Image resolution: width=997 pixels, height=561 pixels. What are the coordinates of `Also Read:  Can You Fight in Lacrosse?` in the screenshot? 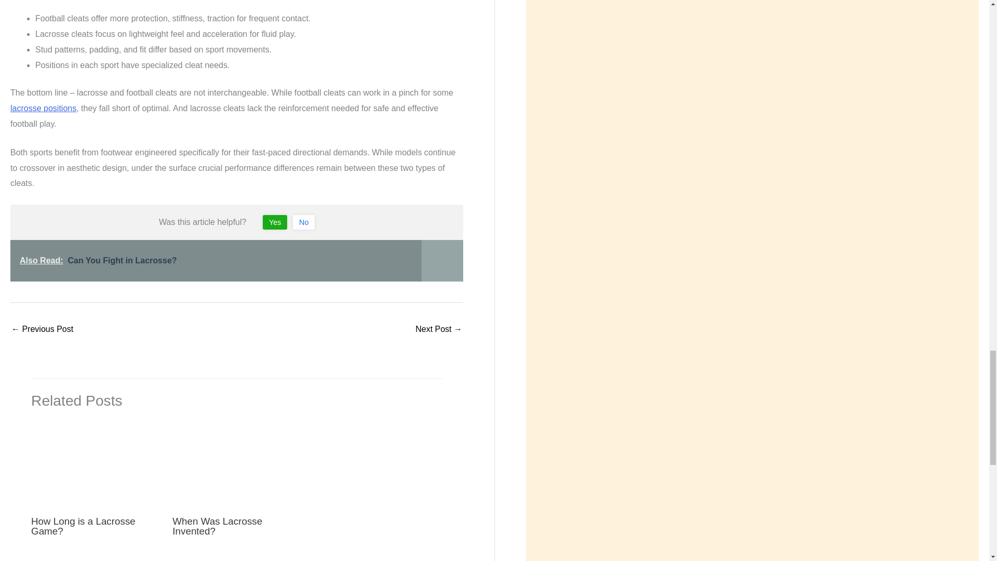 It's located at (237, 261).